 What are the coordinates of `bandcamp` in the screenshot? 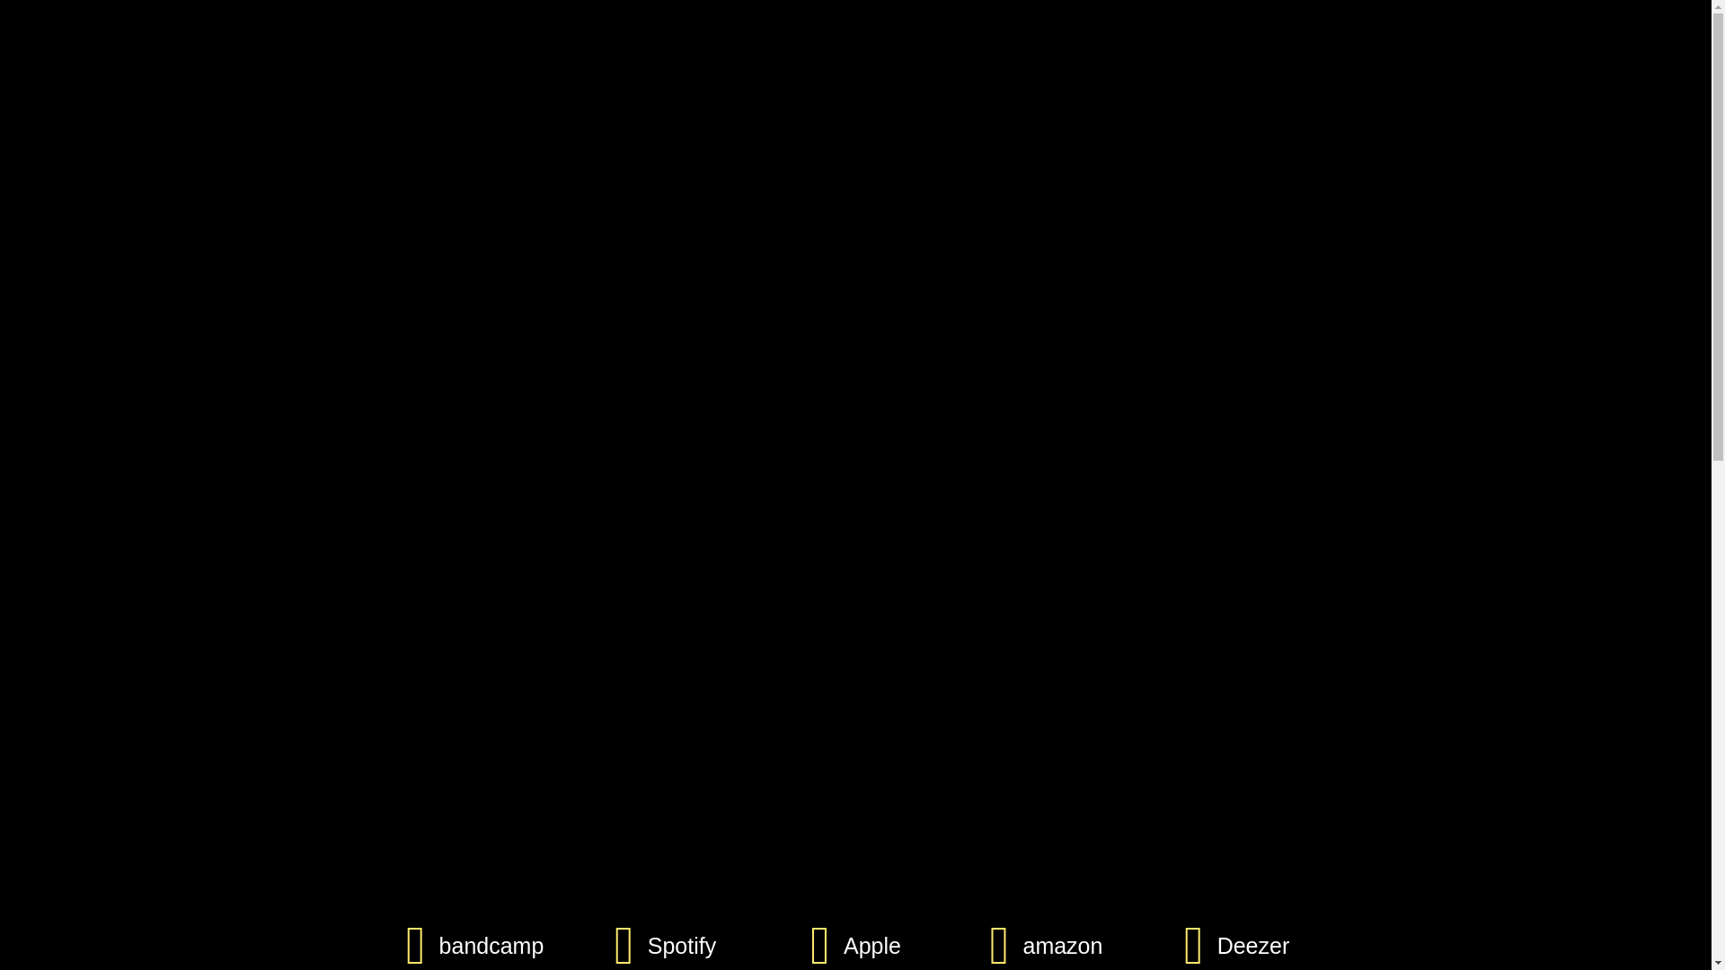 It's located at (492, 946).